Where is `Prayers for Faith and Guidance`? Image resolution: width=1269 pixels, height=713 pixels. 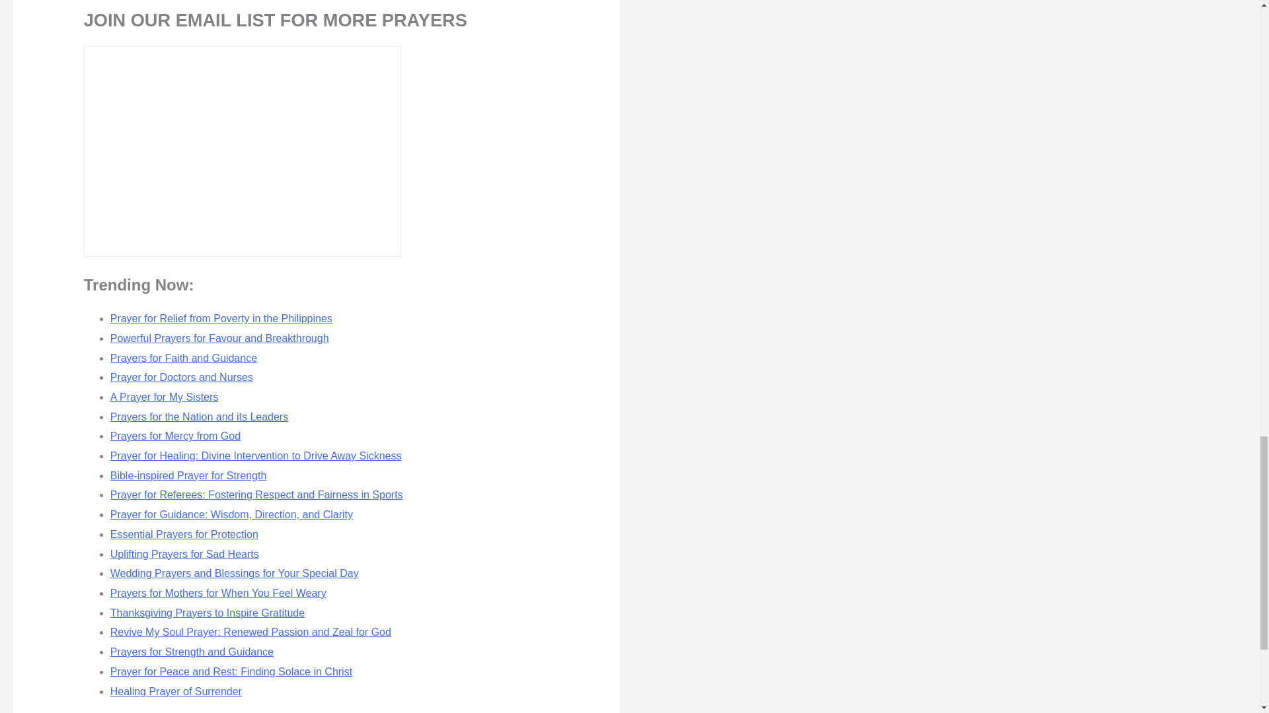
Prayers for Faith and Guidance is located at coordinates (184, 358).